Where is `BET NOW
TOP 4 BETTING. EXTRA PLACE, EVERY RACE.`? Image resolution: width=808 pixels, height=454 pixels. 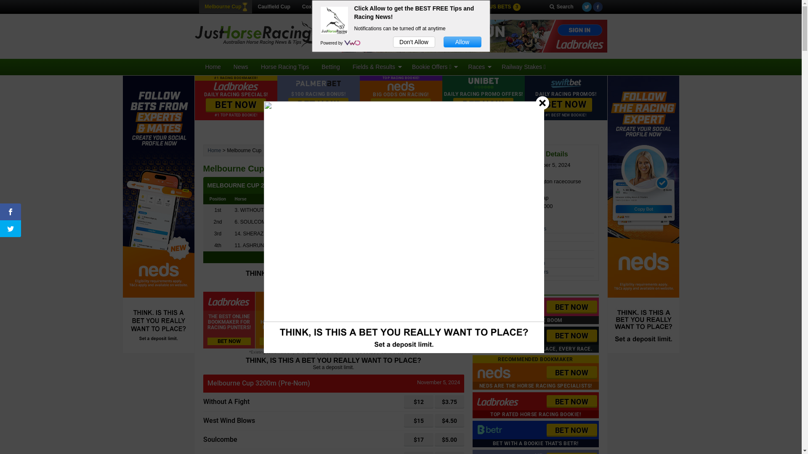 BET NOW
TOP 4 BETTING. EXTRA PLACE, EVERY RACE. is located at coordinates (535, 340).